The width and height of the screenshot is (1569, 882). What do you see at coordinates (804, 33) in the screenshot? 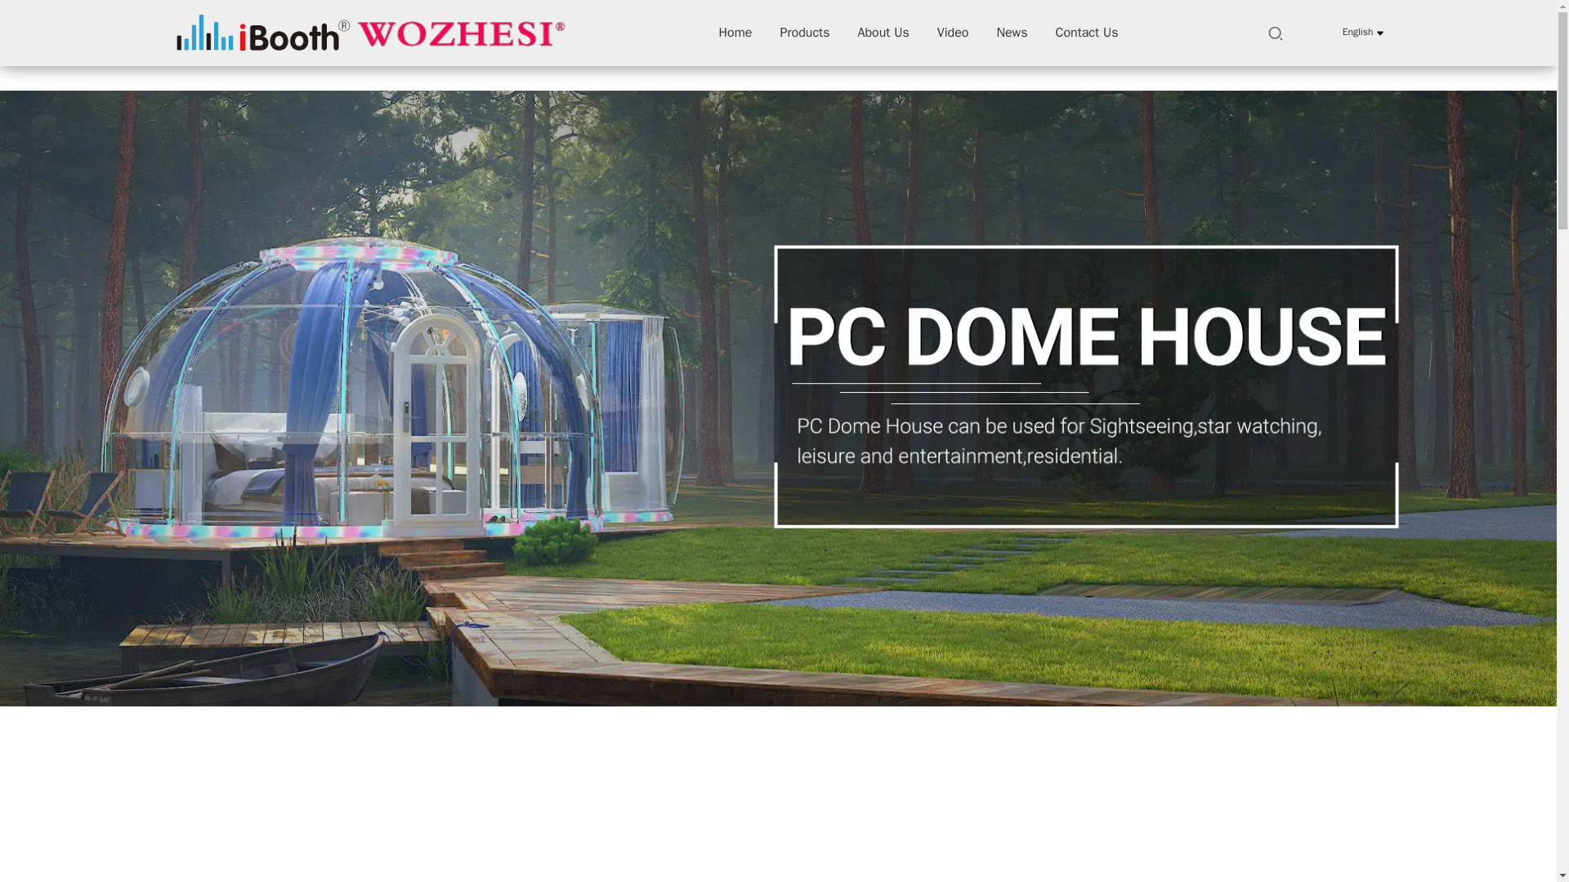
I see `Products` at bounding box center [804, 33].